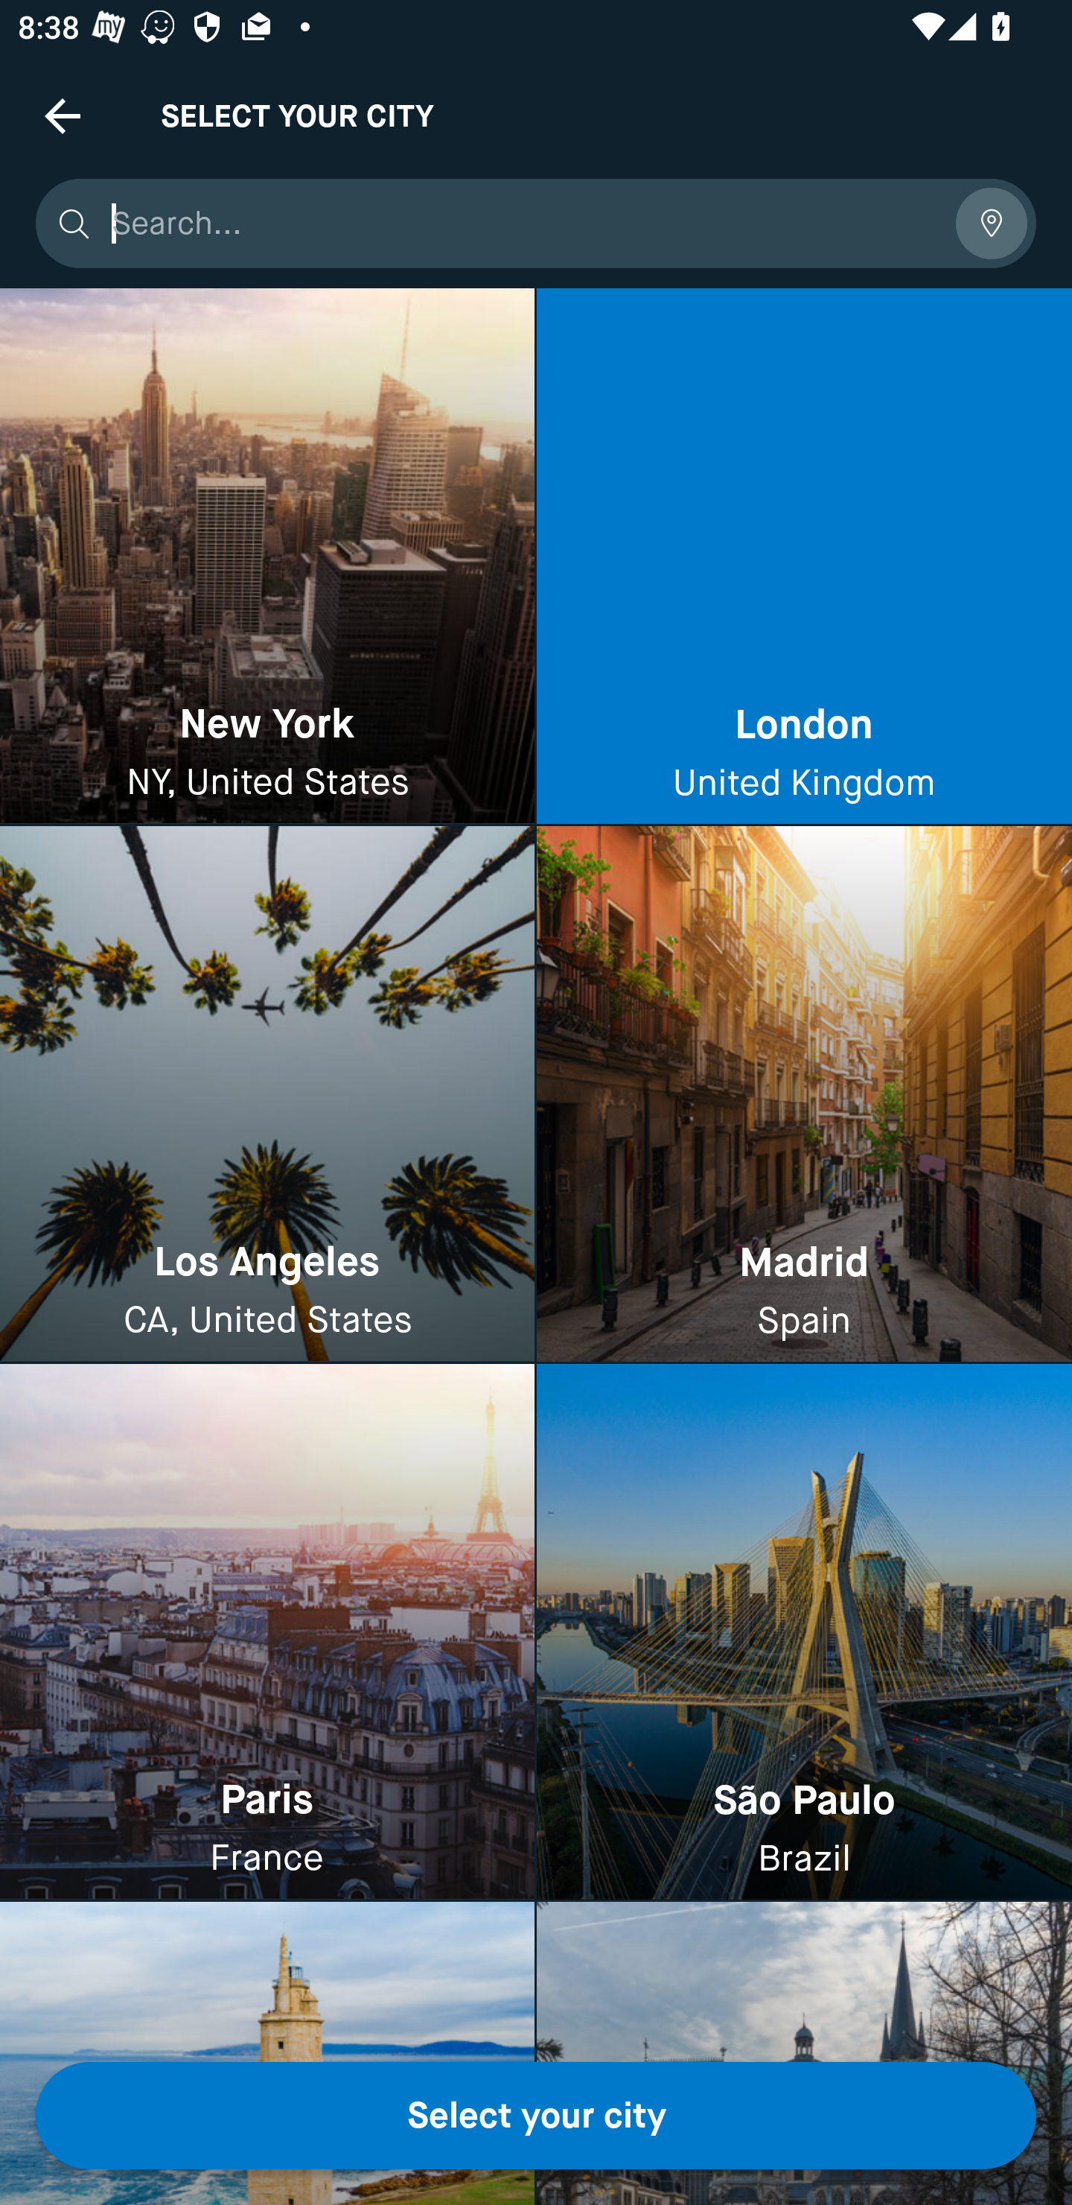  Describe the element at coordinates (267, 1095) in the screenshot. I see `Los Angeles CA, United States` at that location.